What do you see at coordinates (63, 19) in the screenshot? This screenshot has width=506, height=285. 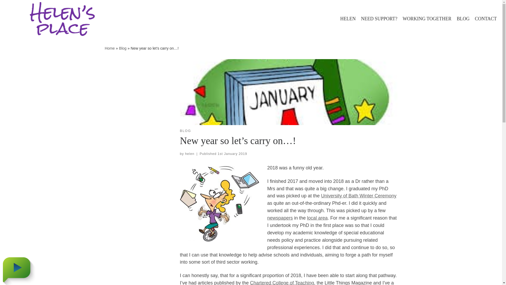 I see `Logo for Helens Place` at bounding box center [63, 19].